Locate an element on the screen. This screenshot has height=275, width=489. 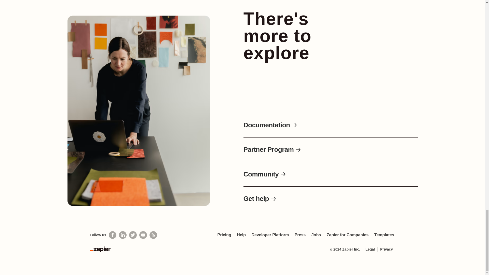
Press is located at coordinates (300, 235).